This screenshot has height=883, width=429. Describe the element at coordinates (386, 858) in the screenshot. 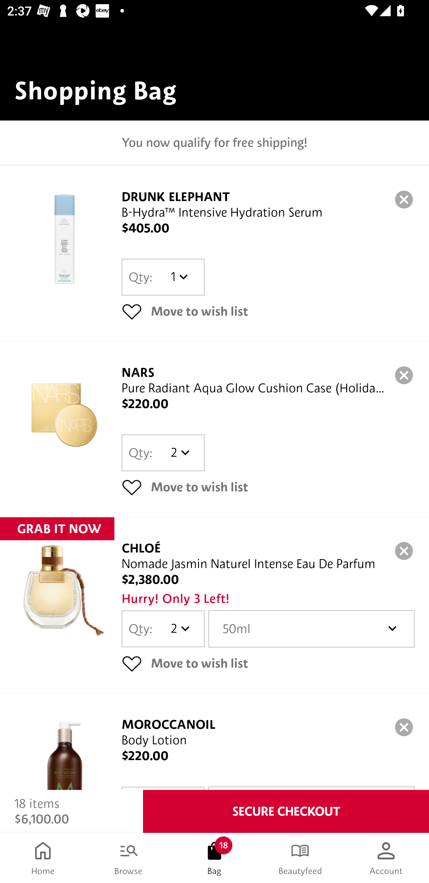

I see `Account` at that location.